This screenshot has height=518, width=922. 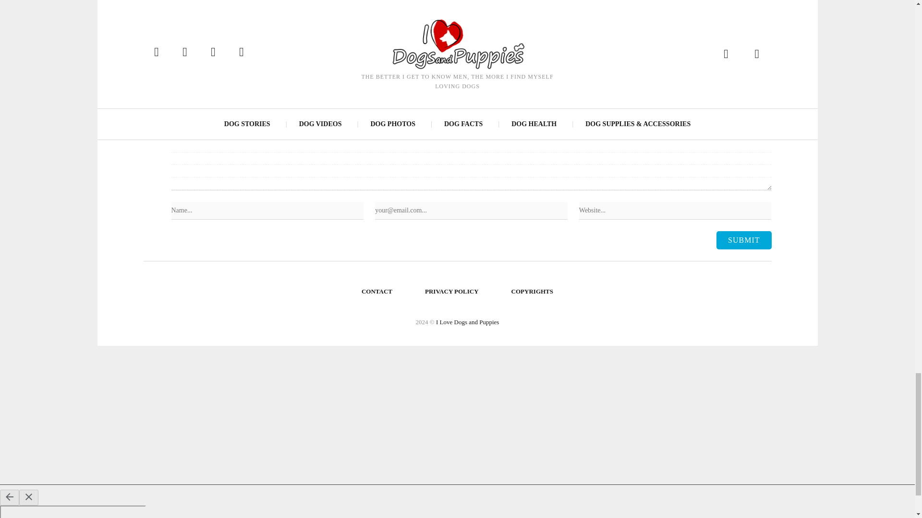 What do you see at coordinates (306, 11) in the screenshot?
I see `DOG VIDEO` at bounding box center [306, 11].